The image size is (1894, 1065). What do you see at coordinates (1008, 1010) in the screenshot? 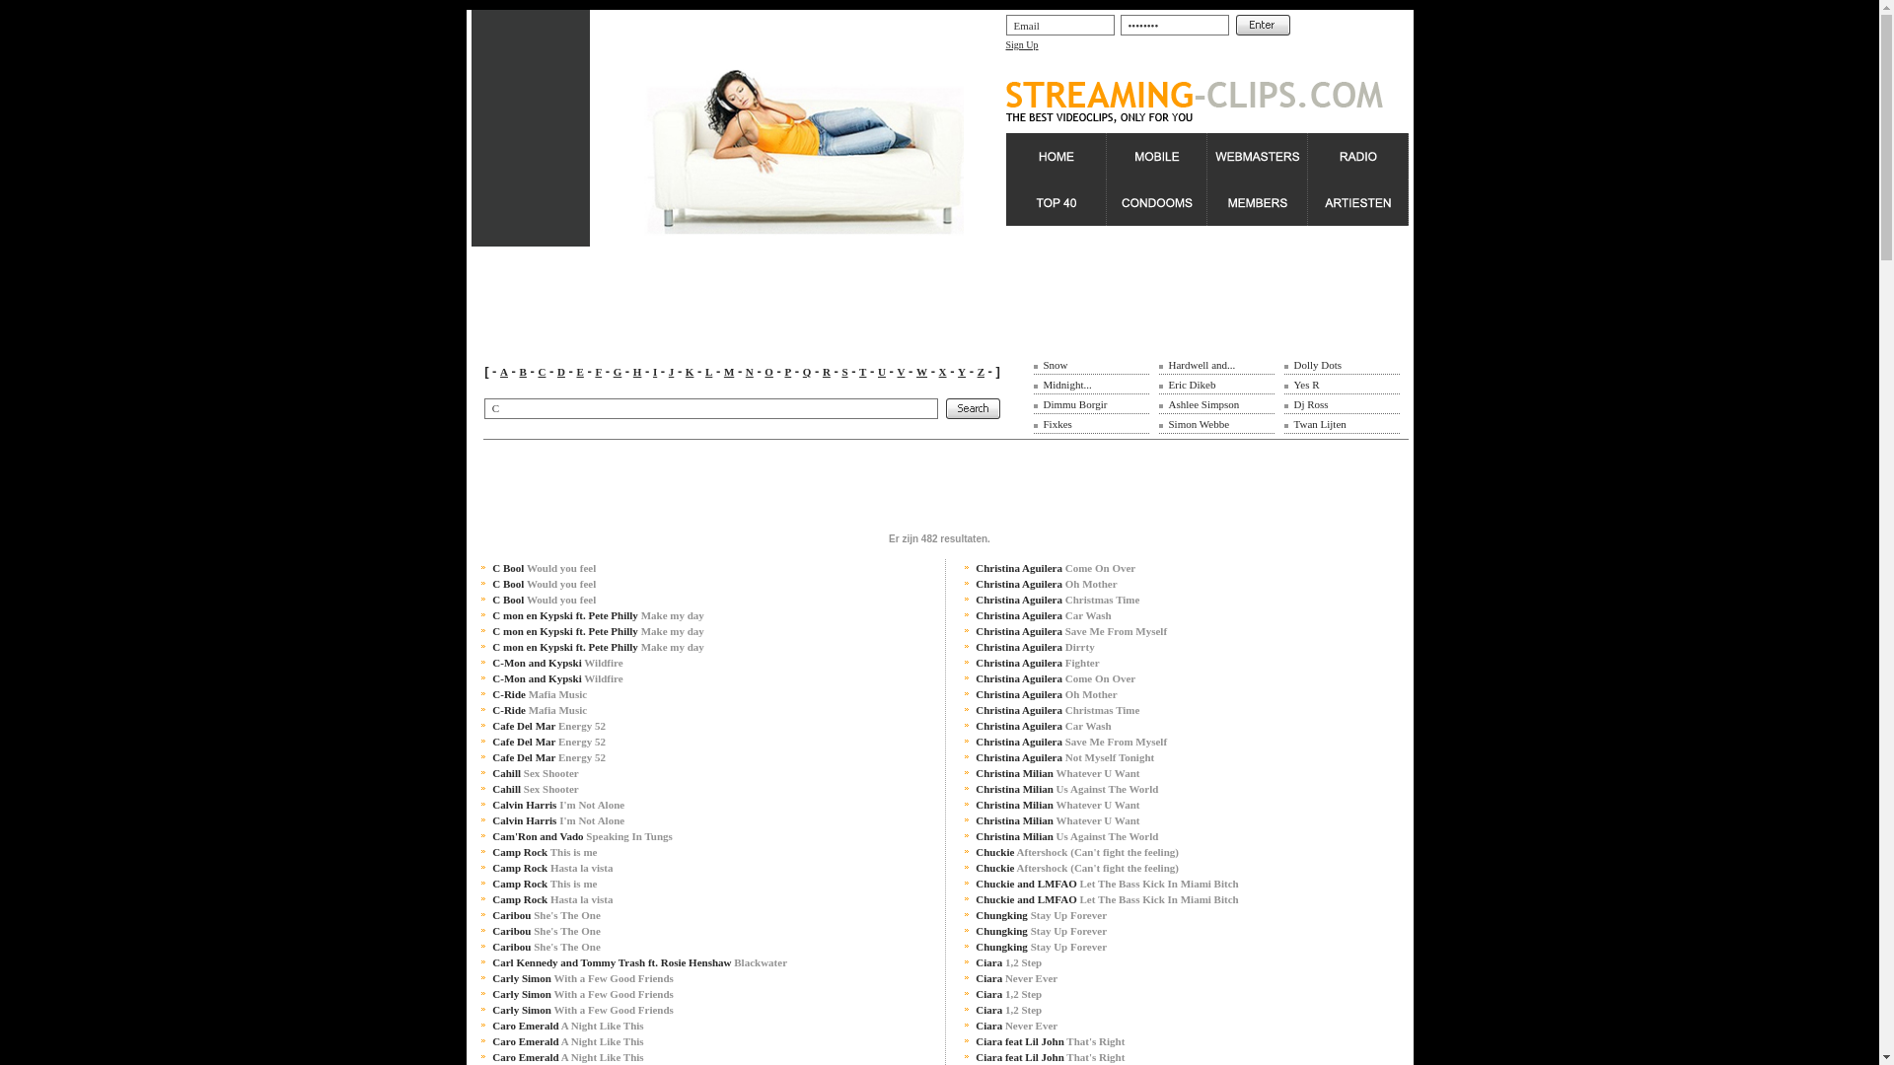
I see `Ciara 1,2 Step` at bounding box center [1008, 1010].